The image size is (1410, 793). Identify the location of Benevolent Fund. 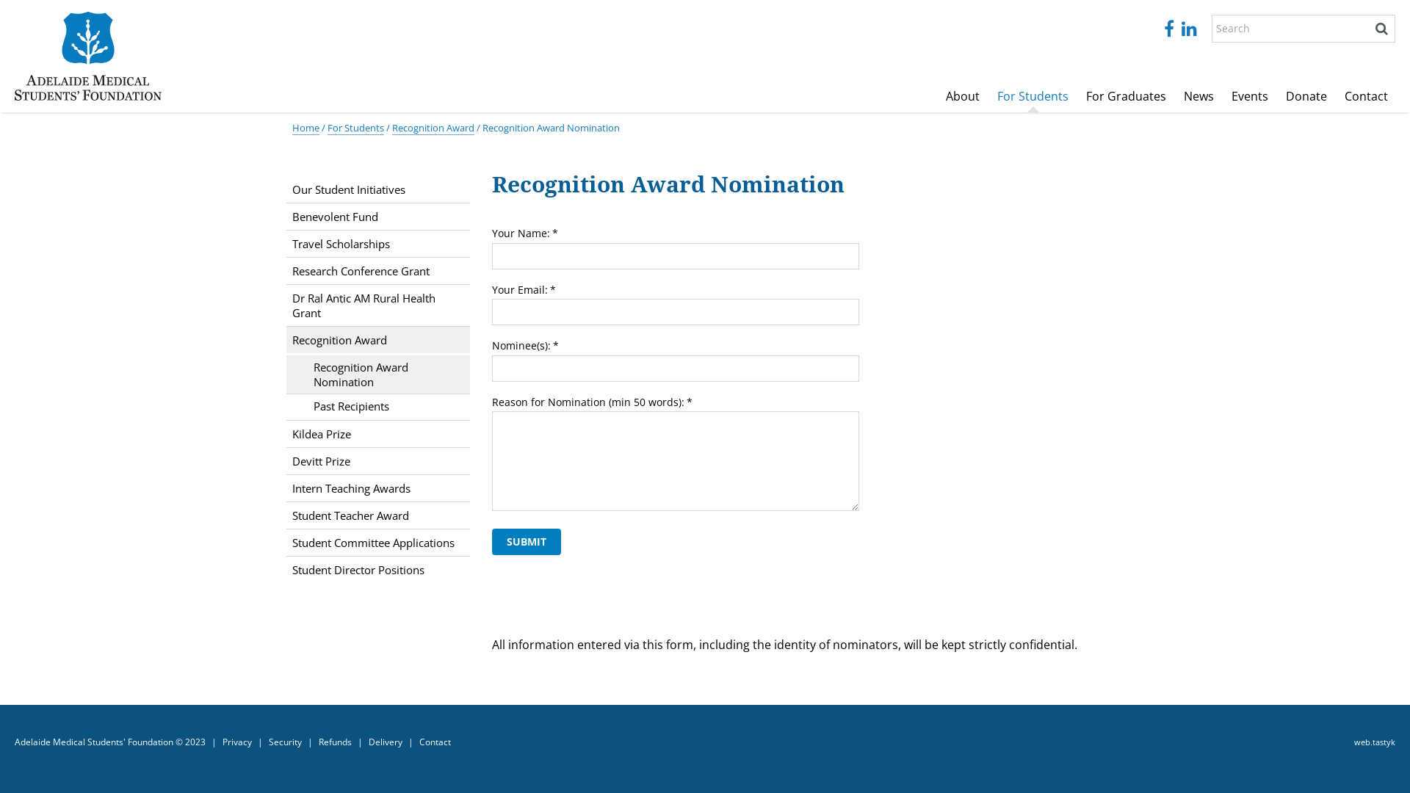
(378, 217).